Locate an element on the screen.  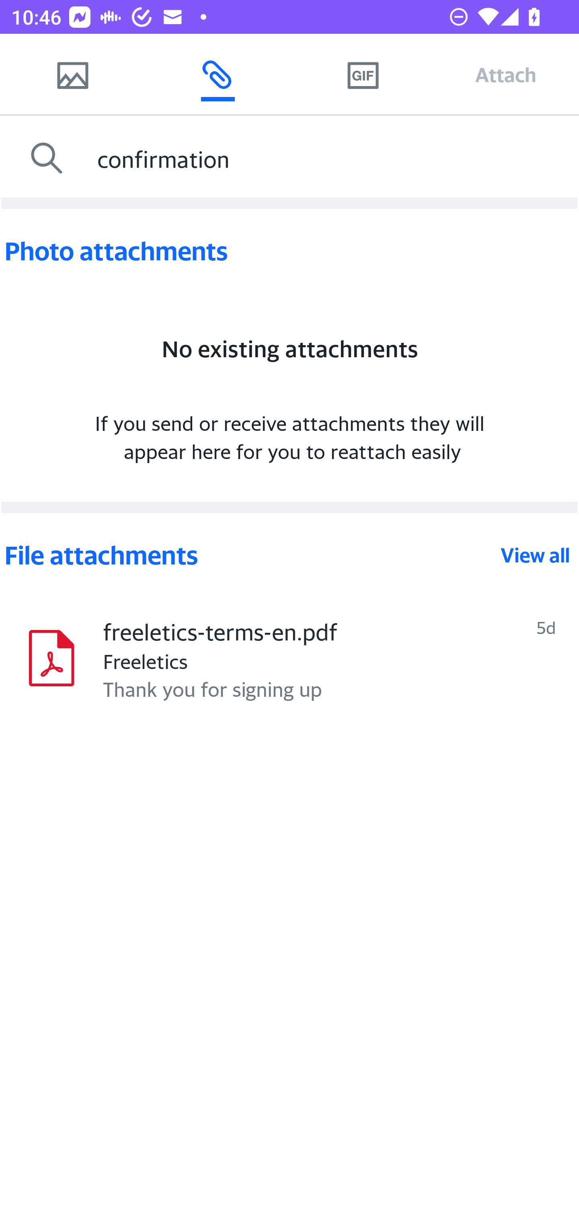
Recent attachments from mail is located at coordinates (218, 74).